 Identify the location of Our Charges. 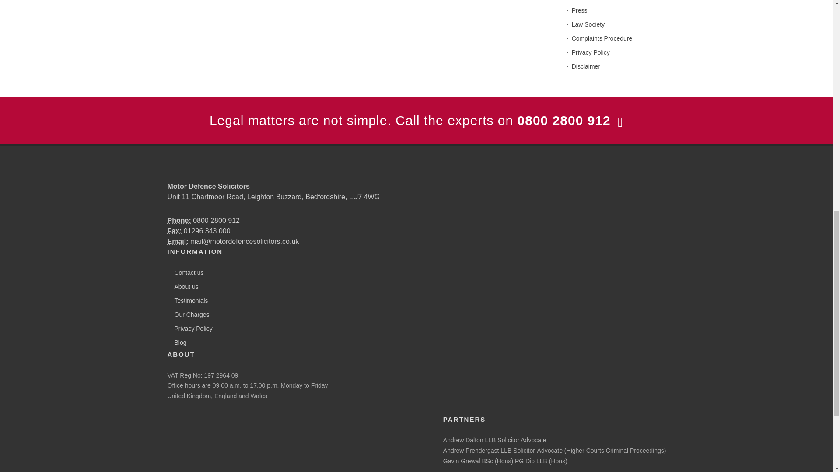
(189, 315).